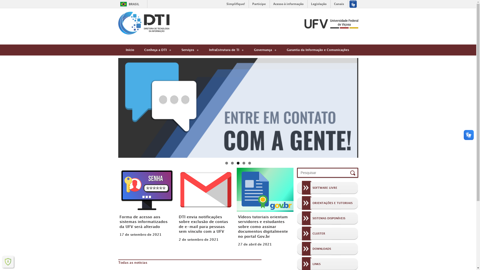 This screenshot has width=480, height=270. I want to click on LINKS, so click(309, 265).